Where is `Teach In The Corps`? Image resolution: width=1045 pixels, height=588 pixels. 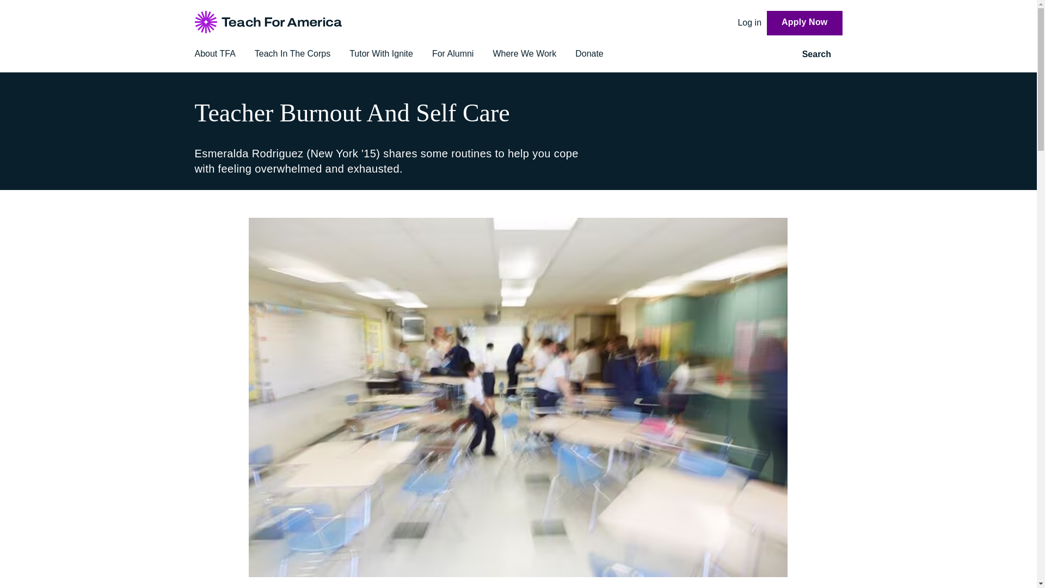
Teach In The Corps is located at coordinates (292, 53).